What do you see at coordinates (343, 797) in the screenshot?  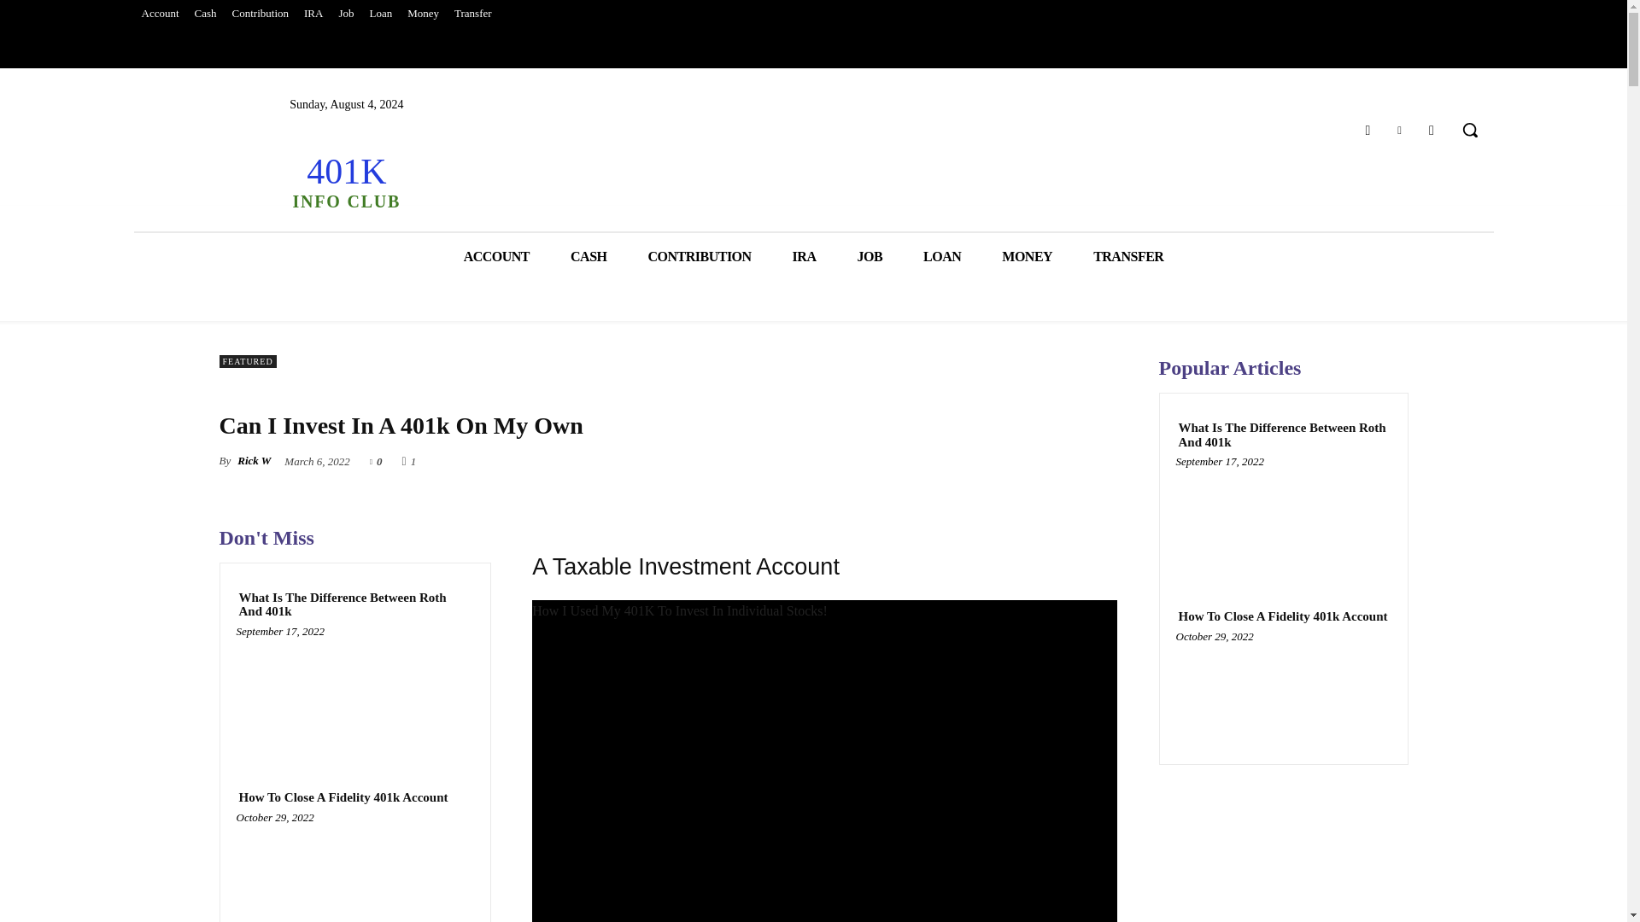 I see `How To Close A Fidelity 401k Account` at bounding box center [343, 797].